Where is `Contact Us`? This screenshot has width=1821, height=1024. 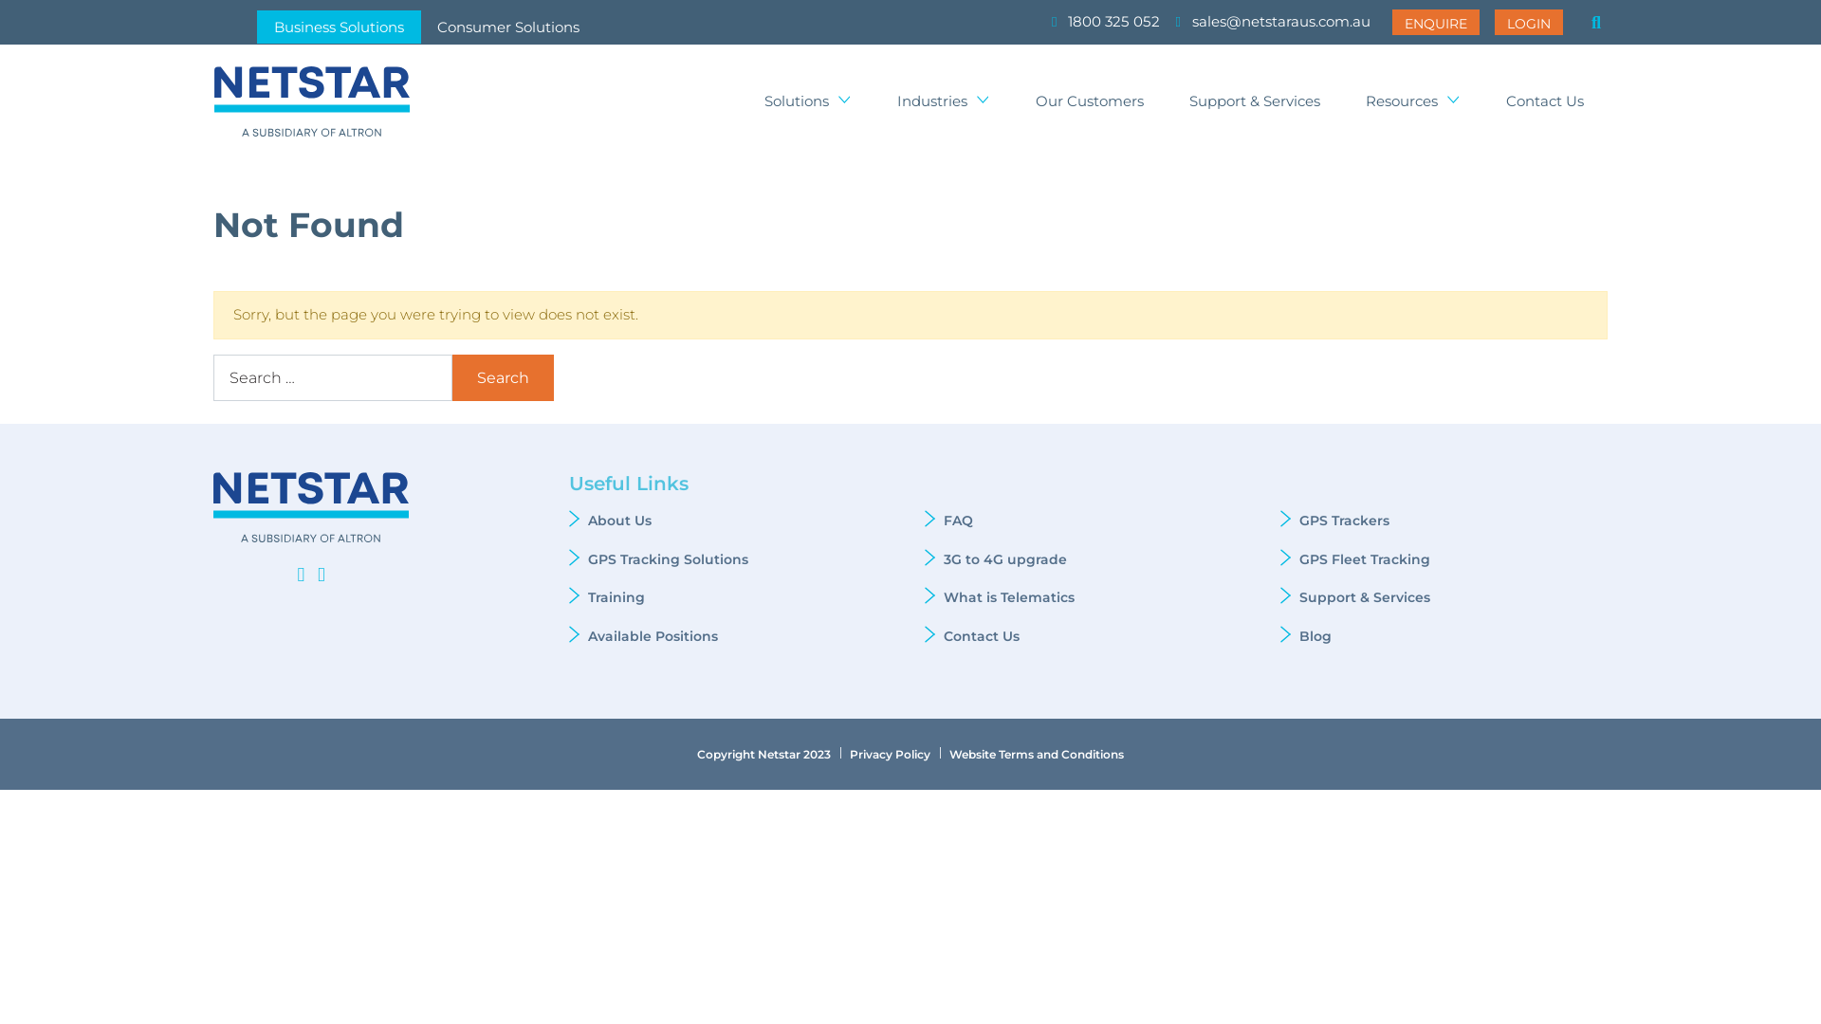 Contact Us is located at coordinates (1545, 102).